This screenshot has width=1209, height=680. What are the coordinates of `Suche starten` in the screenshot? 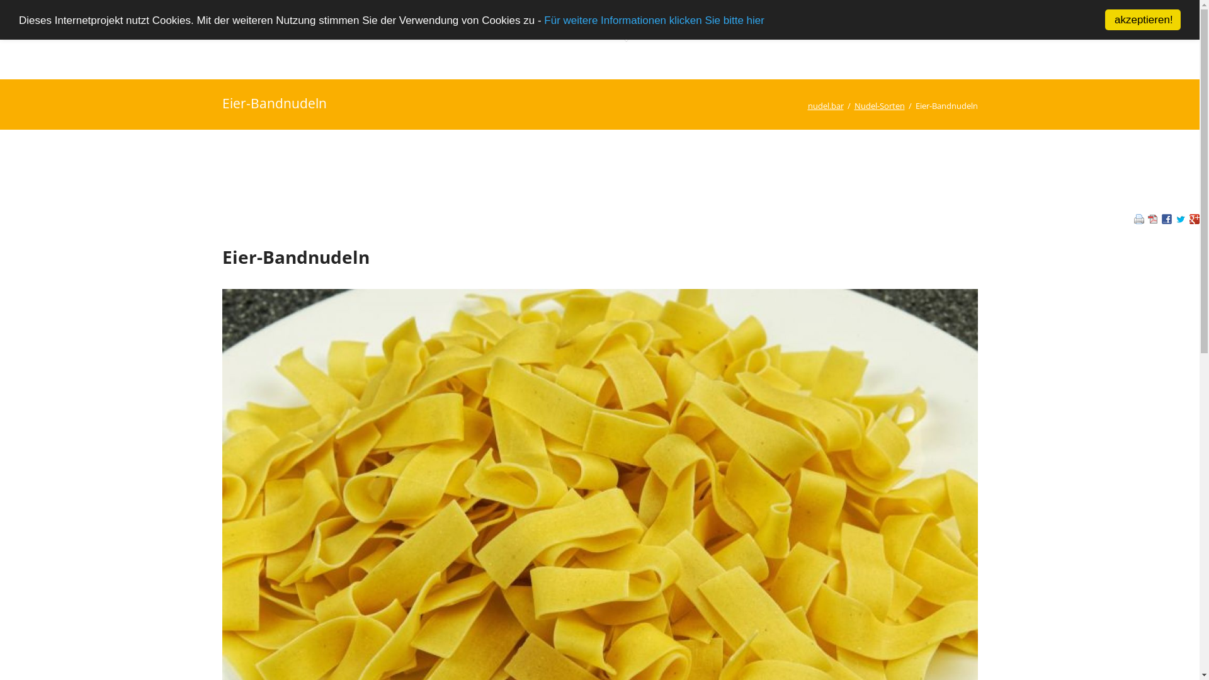 It's located at (1167, 19).